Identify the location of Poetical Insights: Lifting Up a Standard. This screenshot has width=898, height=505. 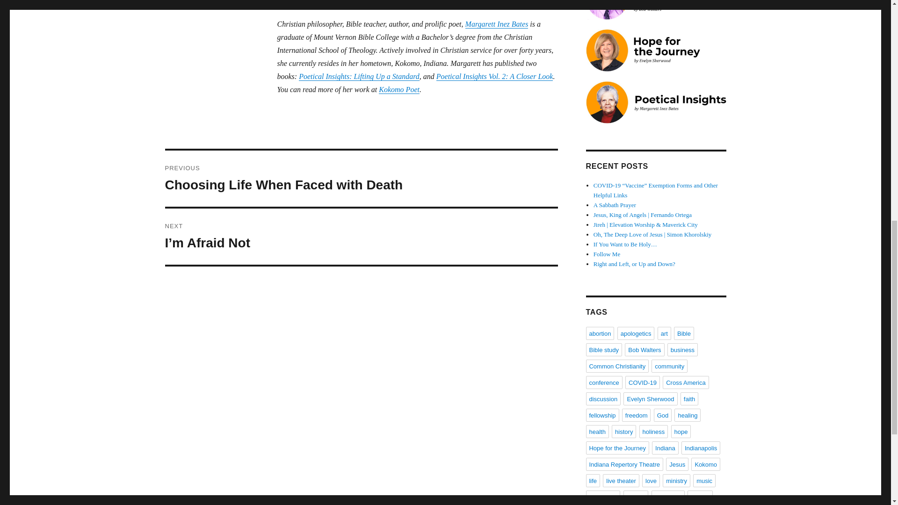
(359, 76).